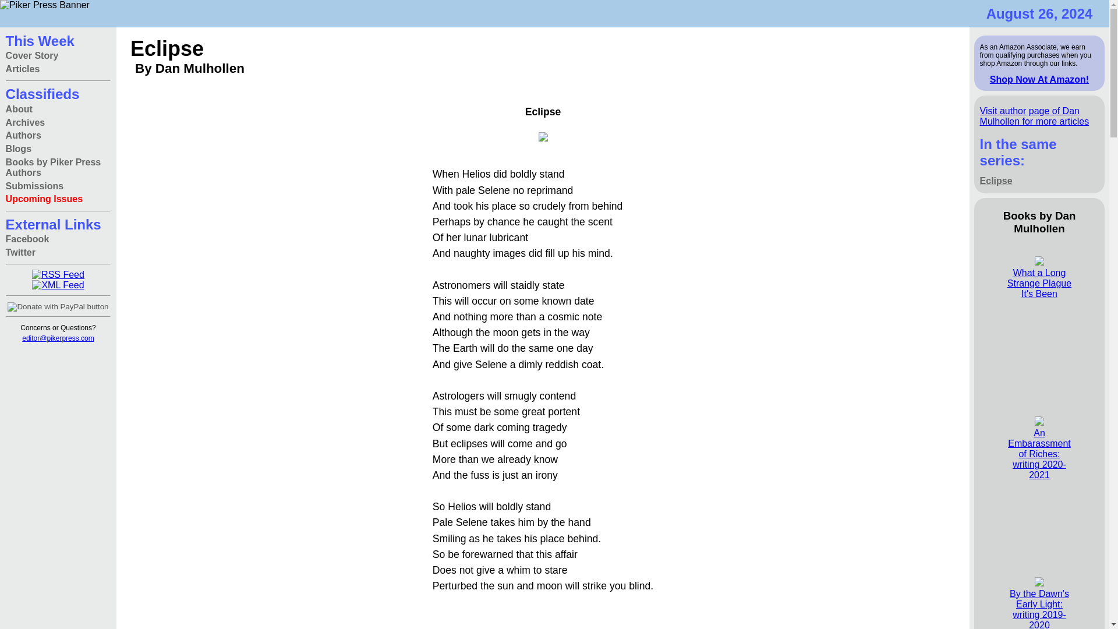 This screenshot has width=1118, height=629. Describe the element at coordinates (44, 199) in the screenshot. I see `Upcoming Issues` at that location.